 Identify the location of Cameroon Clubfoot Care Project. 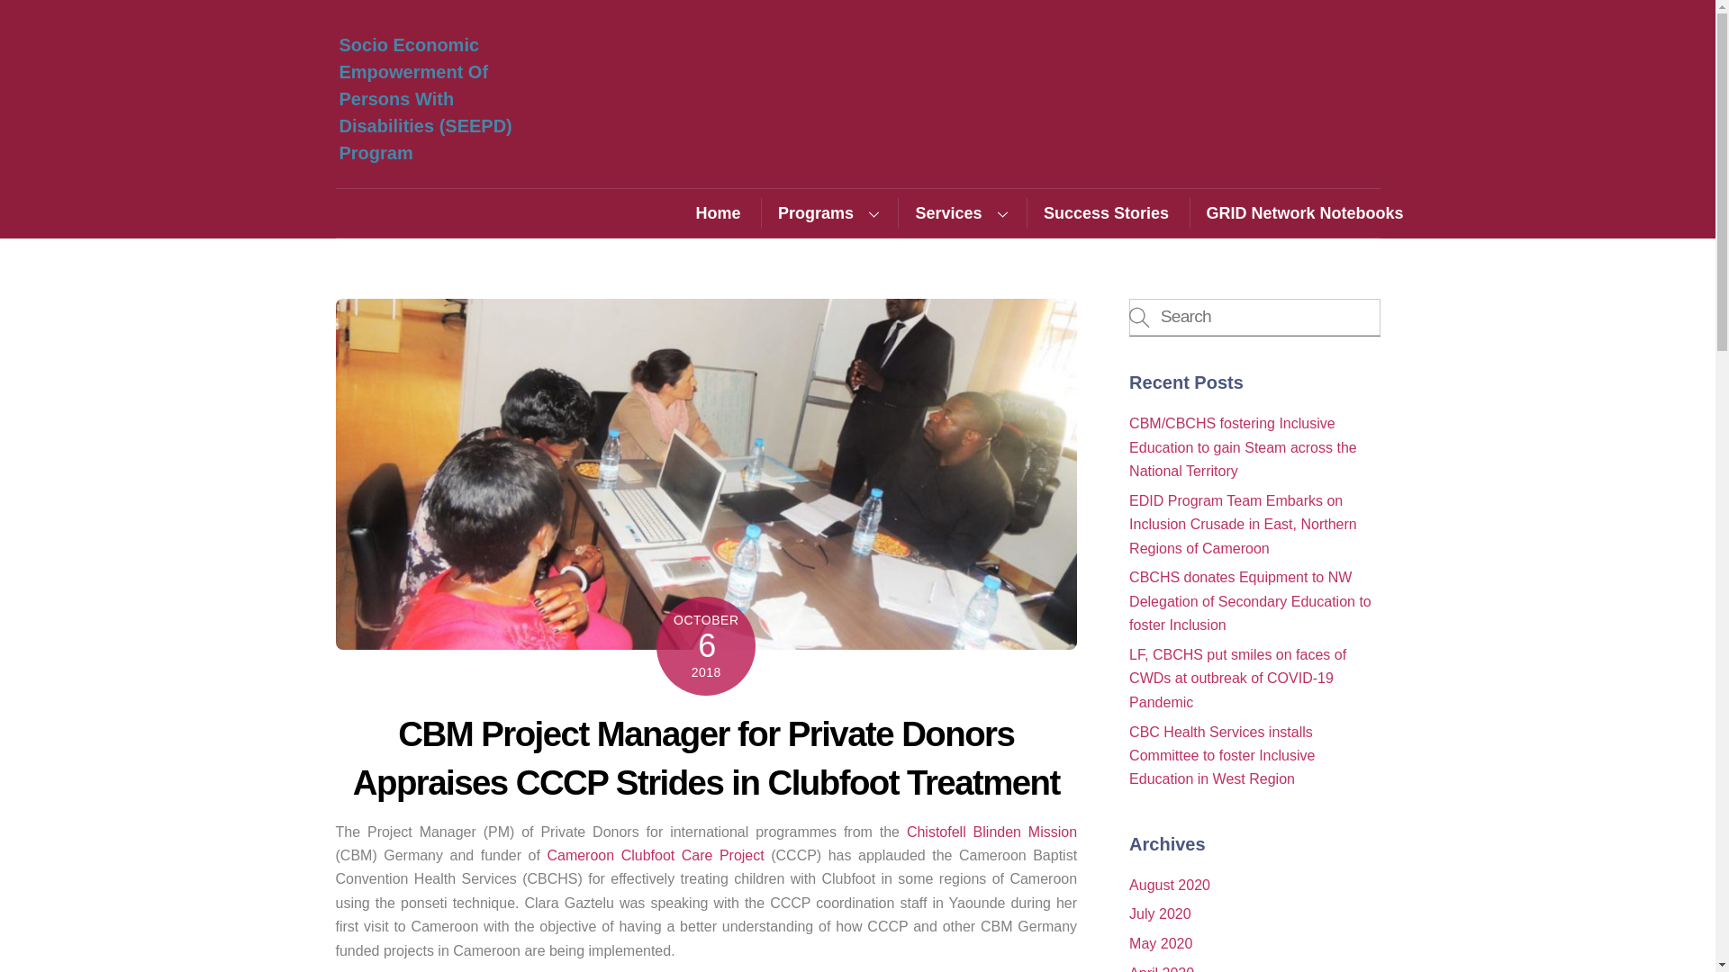
(655, 855).